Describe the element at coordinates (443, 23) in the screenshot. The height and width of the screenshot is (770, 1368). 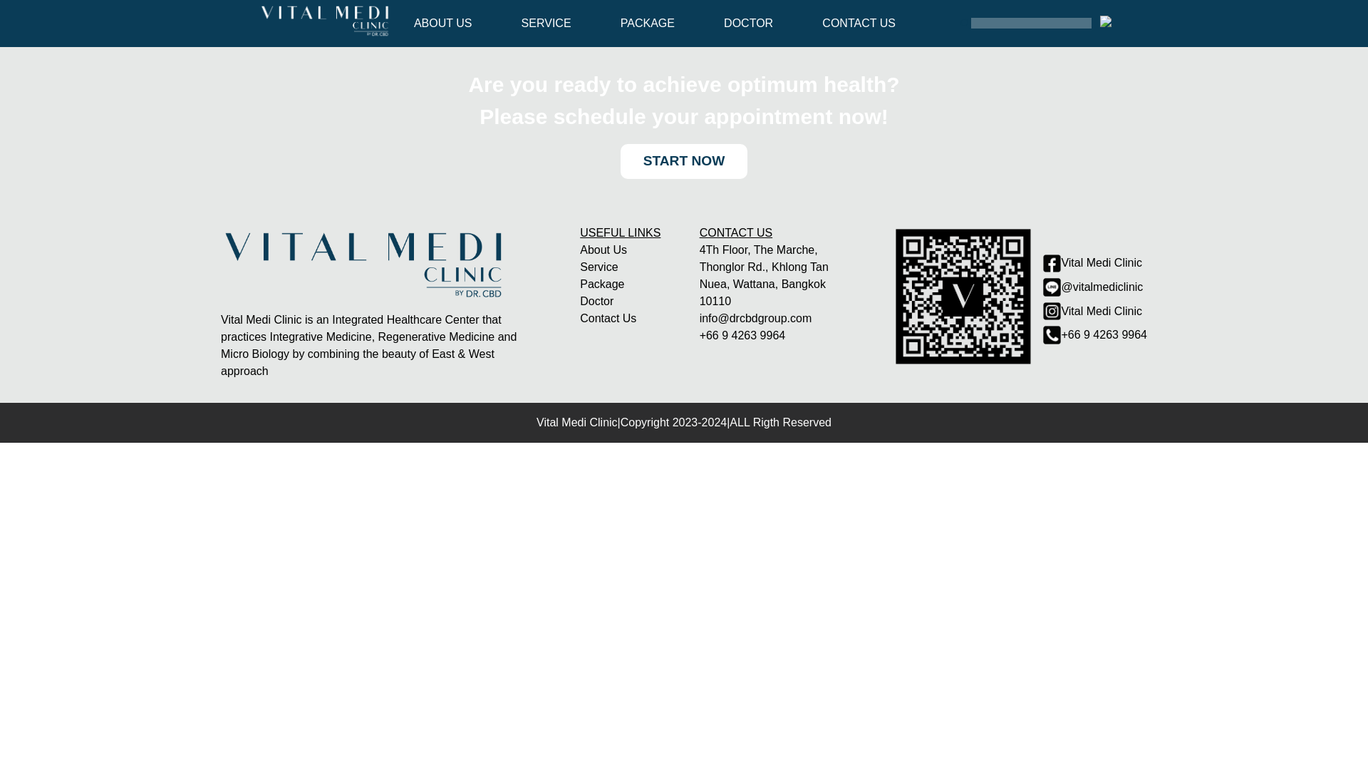
I see `ABOUT US` at that location.